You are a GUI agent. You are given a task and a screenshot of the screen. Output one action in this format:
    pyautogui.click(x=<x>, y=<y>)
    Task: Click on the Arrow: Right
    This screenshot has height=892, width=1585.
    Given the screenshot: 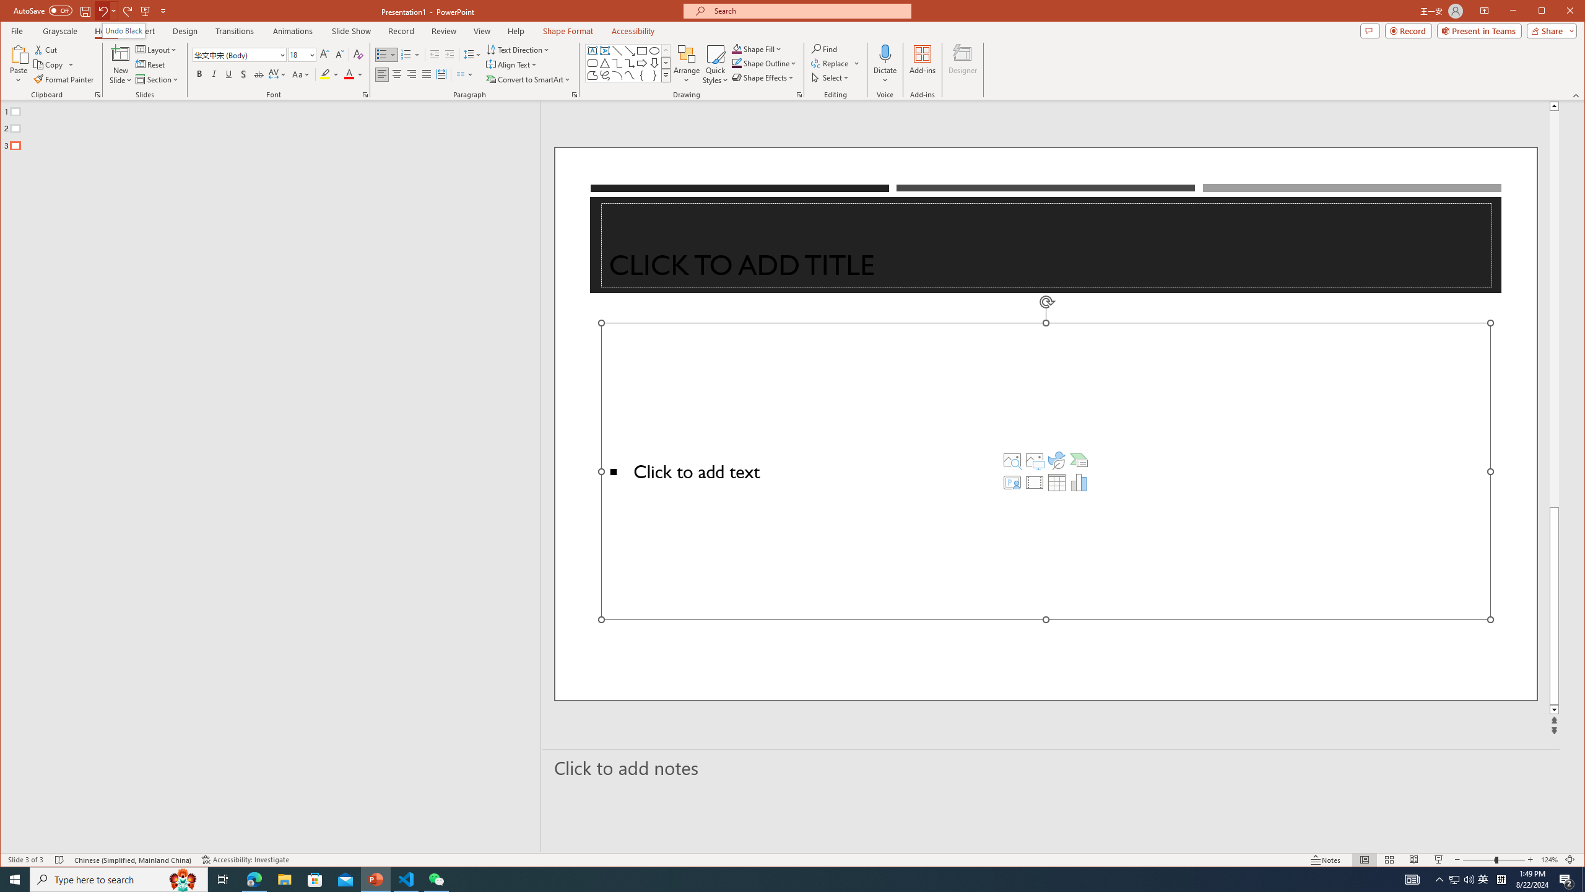 What is the action you would take?
    pyautogui.click(x=641, y=63)
    